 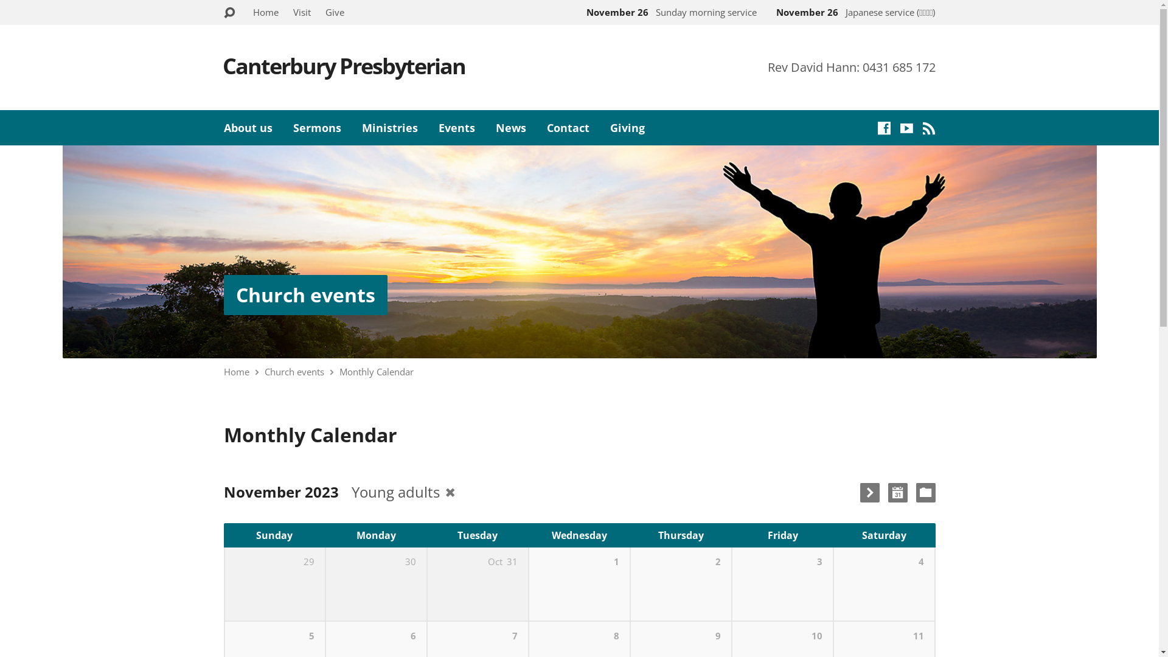 I want to click on November 26 Sunday morning service, so click(x=669, y=12).